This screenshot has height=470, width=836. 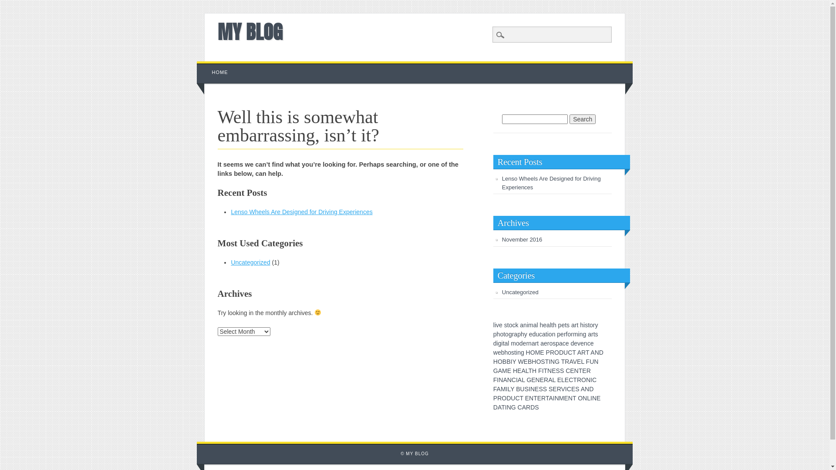 I want to click on F, so click(x=496, y=380).